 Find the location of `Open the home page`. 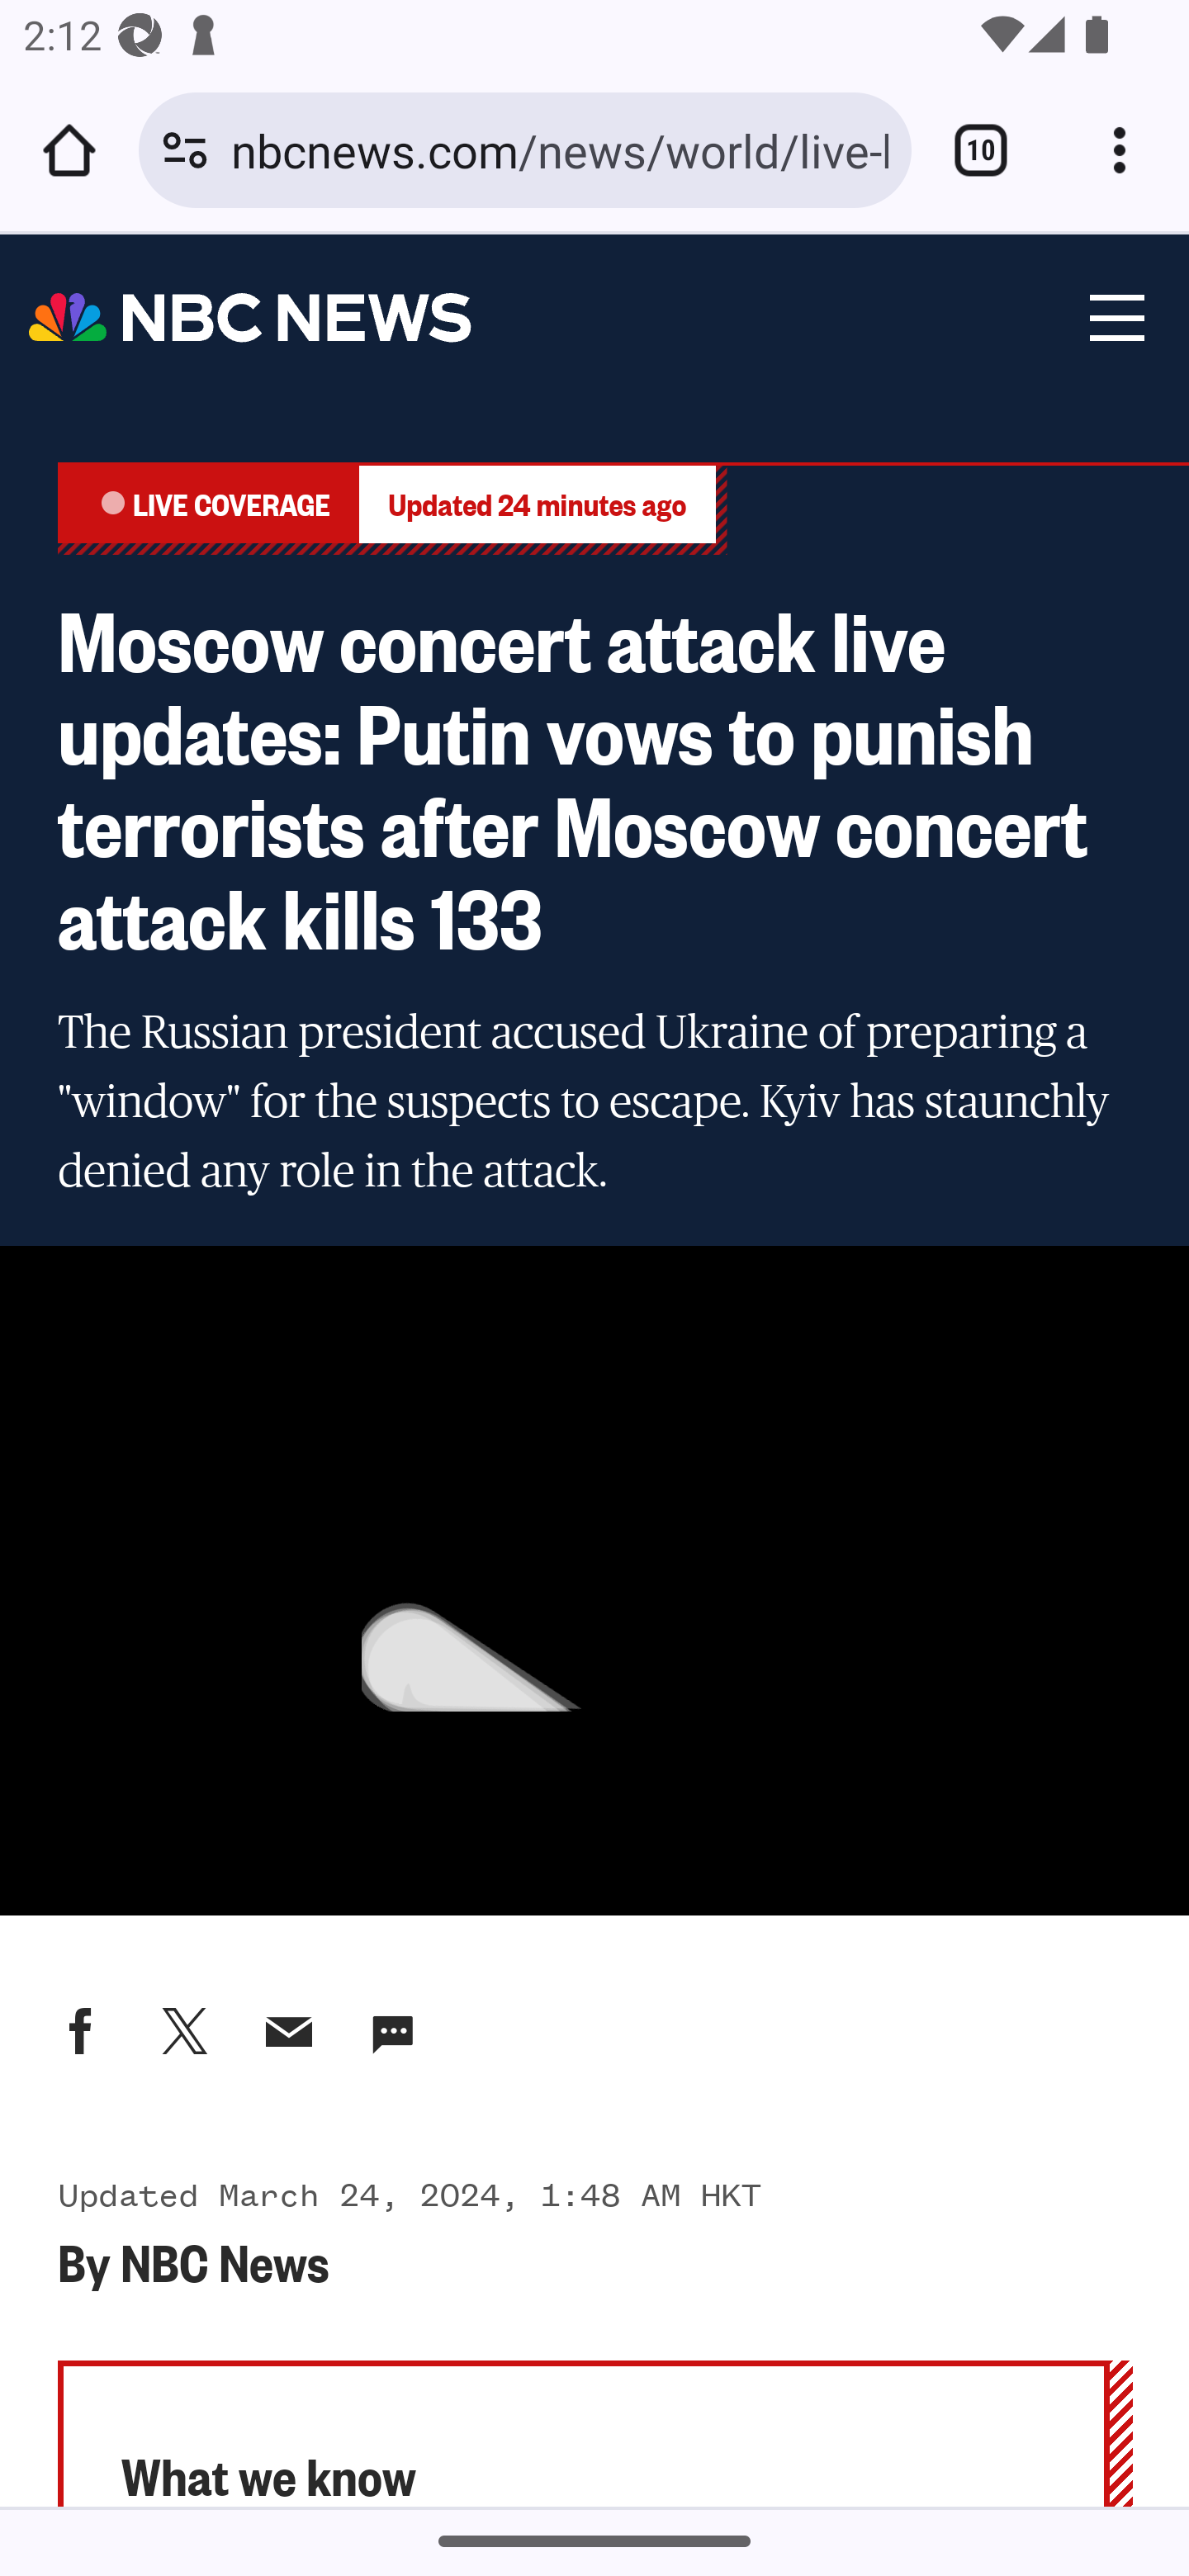

Open the home page is located at coordinates (69, 150).